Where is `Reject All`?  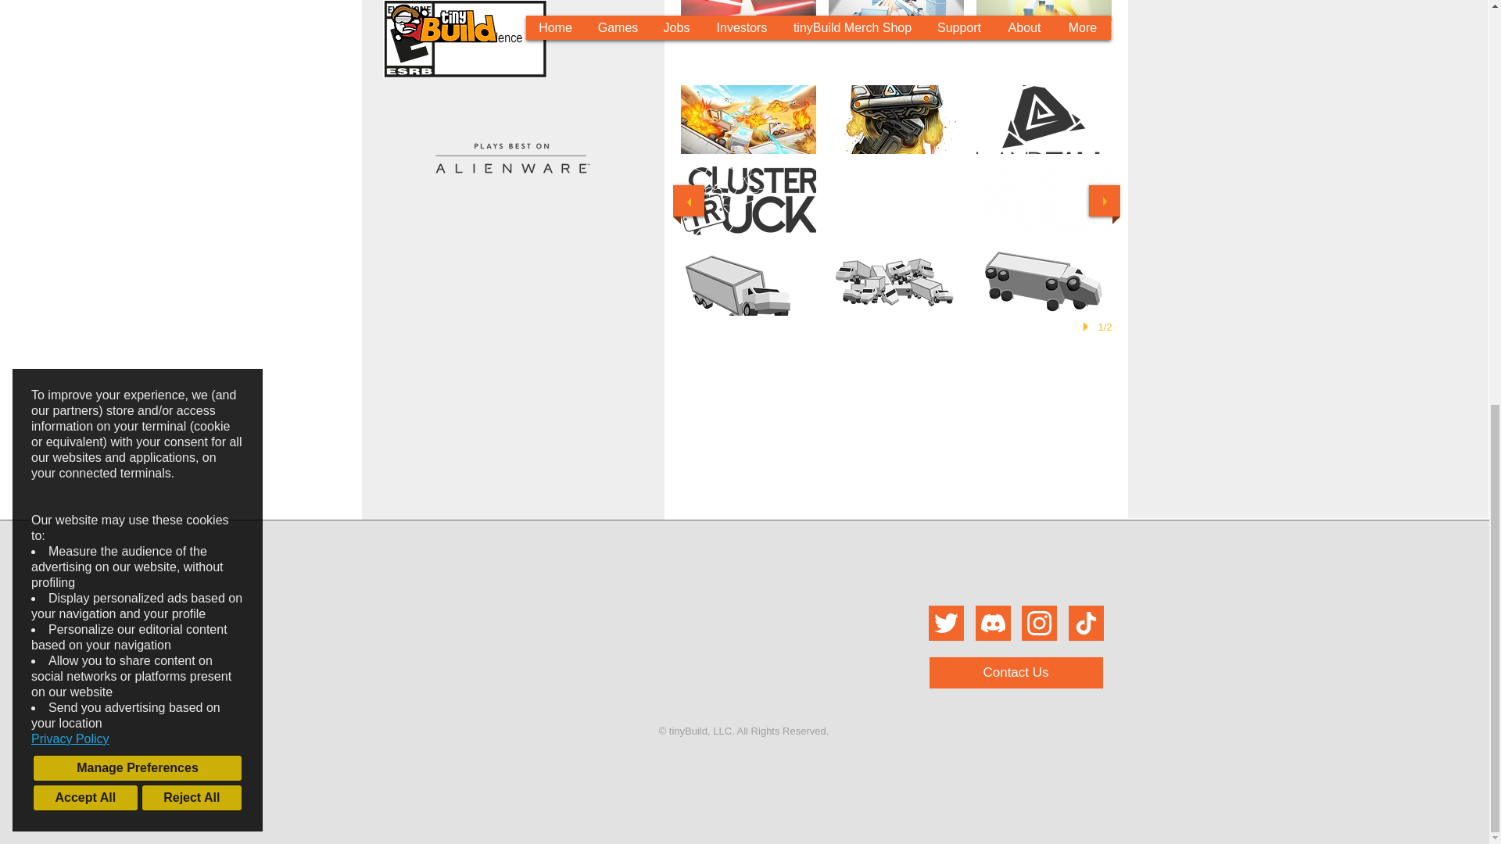 Reject All is located at coordinates (191, 22).